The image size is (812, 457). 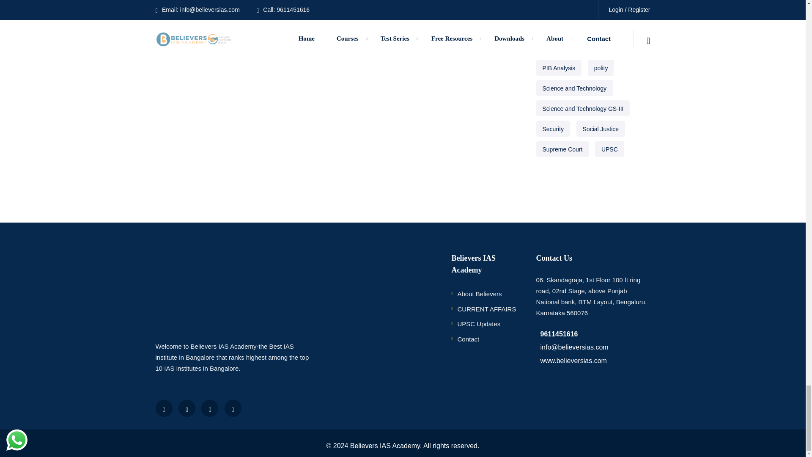 I want to click on Youtube, so click(x=210, y=408).